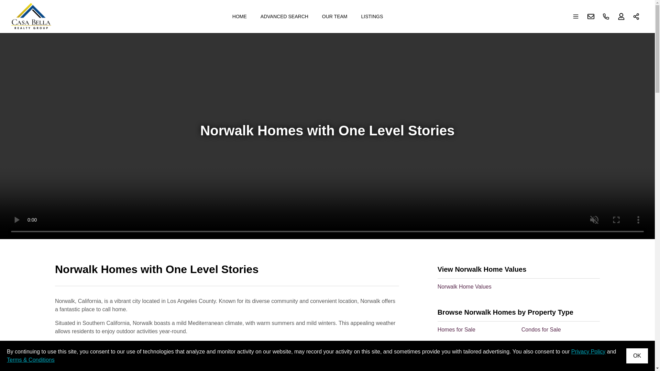  Describe the element at coordinates (335, 16) in the screenshot. I see `OUR TEAM` at that location.